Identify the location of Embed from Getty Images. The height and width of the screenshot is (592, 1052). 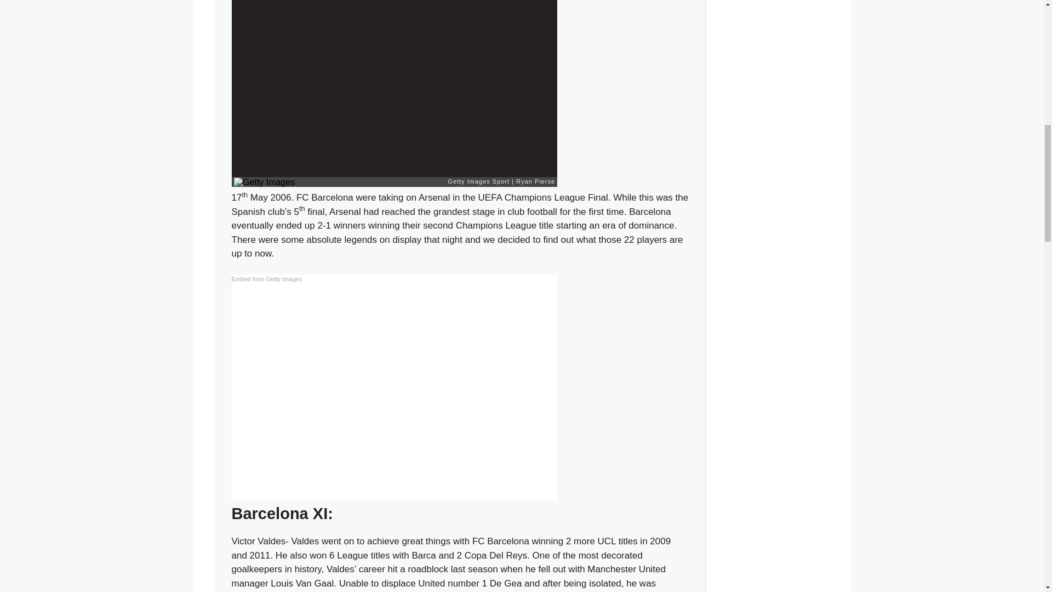
(266, 280).